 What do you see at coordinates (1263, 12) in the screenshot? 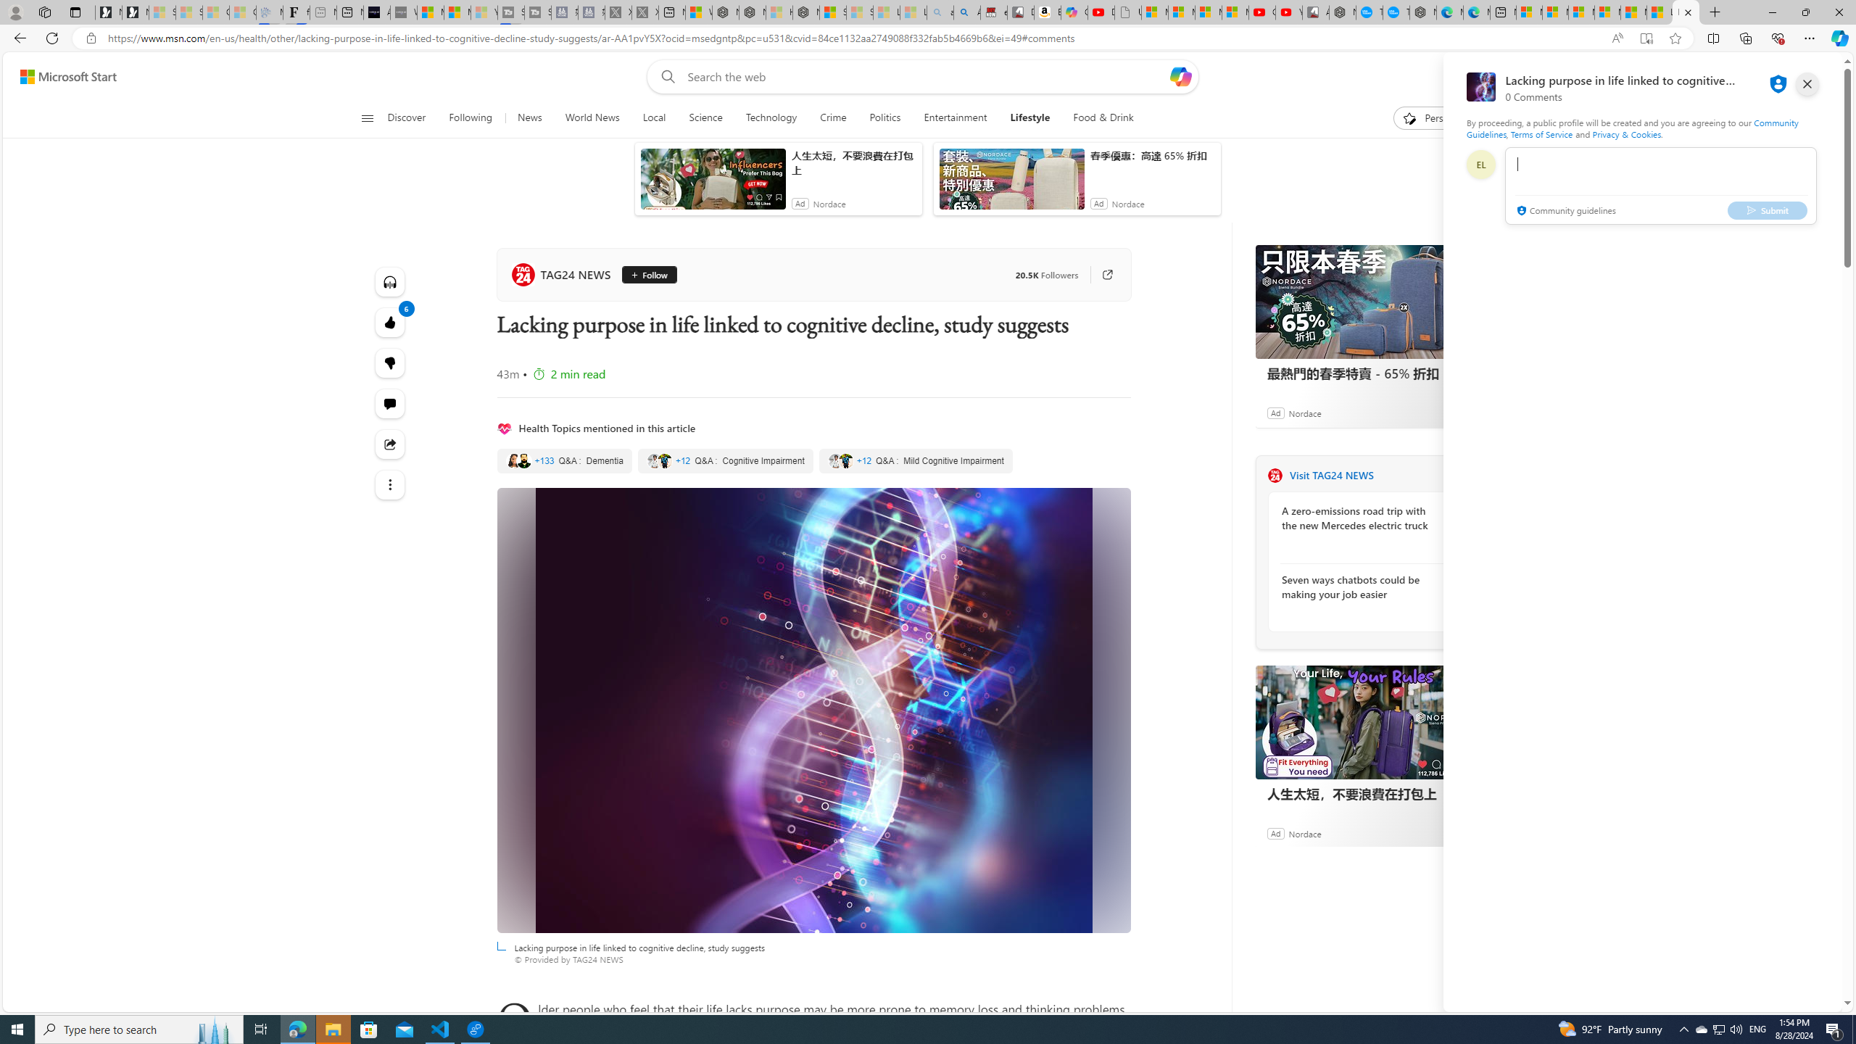
I see `Gloom - YouTube` at bounding box center [1263, 12].